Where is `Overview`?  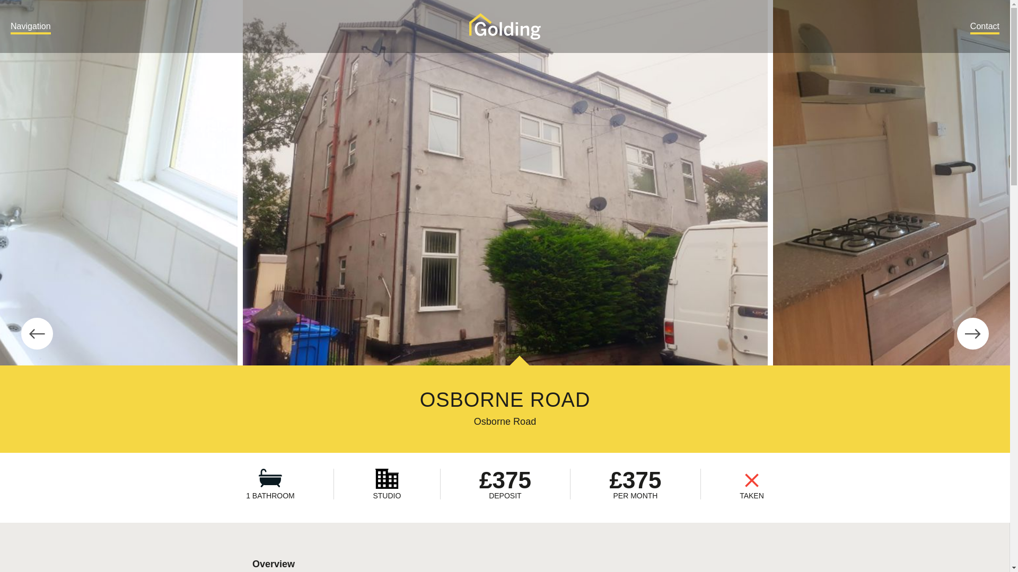
Overview is located at coordinates (274, 563).